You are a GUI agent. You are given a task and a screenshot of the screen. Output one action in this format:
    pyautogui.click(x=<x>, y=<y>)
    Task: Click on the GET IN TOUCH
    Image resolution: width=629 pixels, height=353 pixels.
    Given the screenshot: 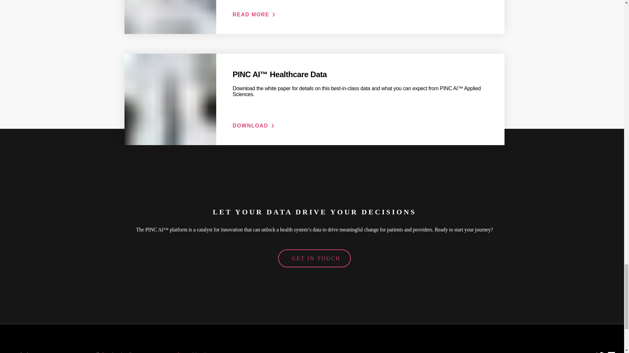 What is the action you would take?
    pyautogui.click(x=314, y=258)
    